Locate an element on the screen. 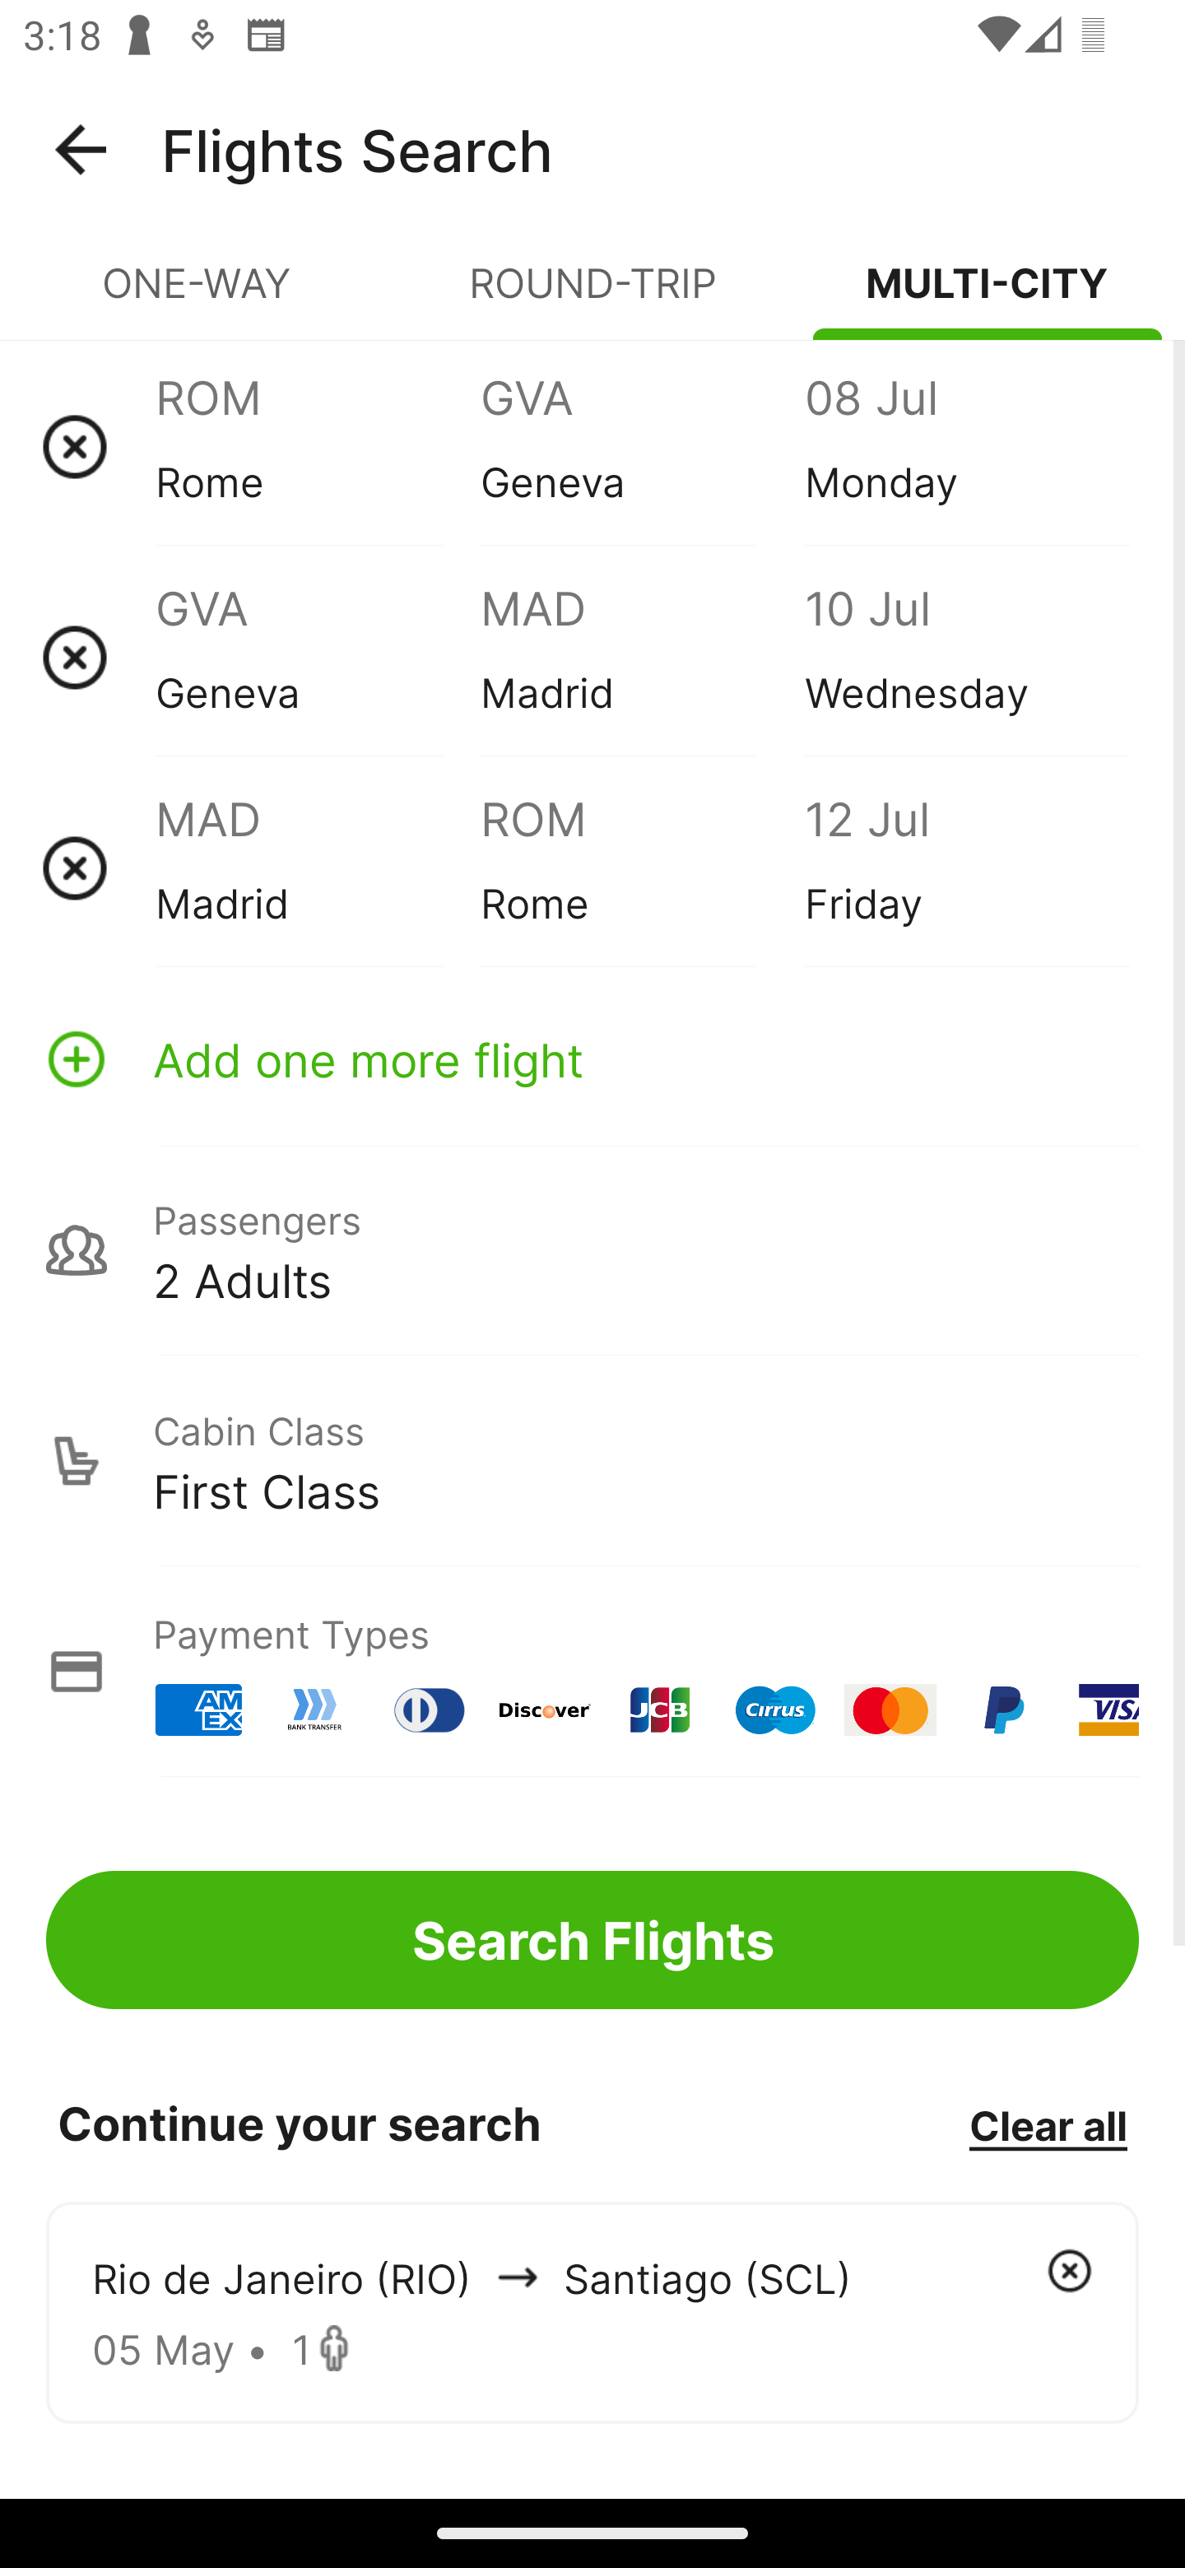 The image size is (1185, 2568). MULTI-CITY is located at coordinates (987, 296).